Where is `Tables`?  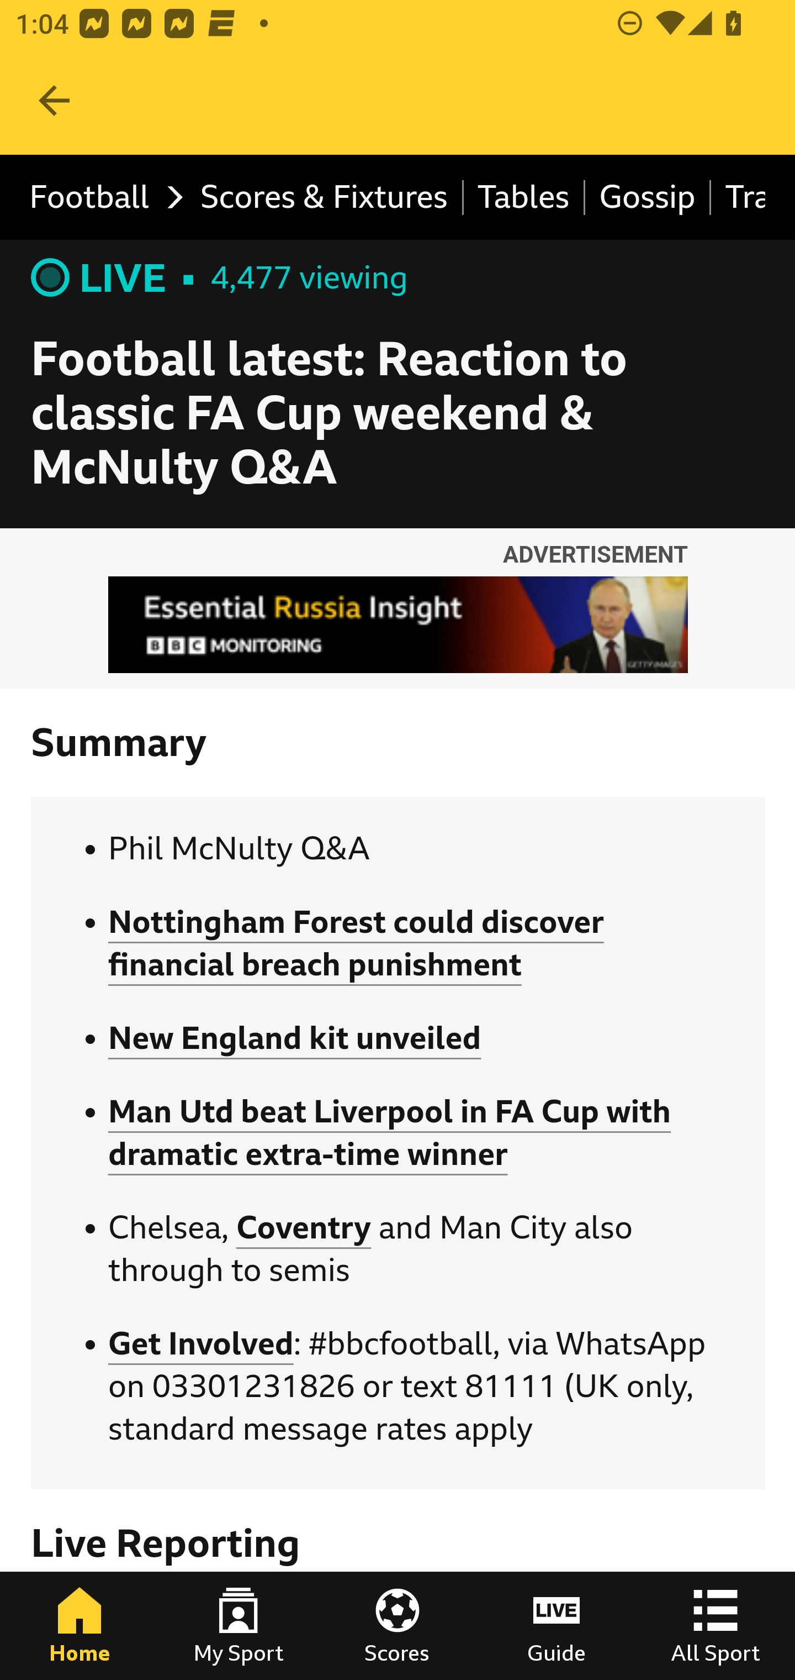
Tables is located at coordinates (524, 198).